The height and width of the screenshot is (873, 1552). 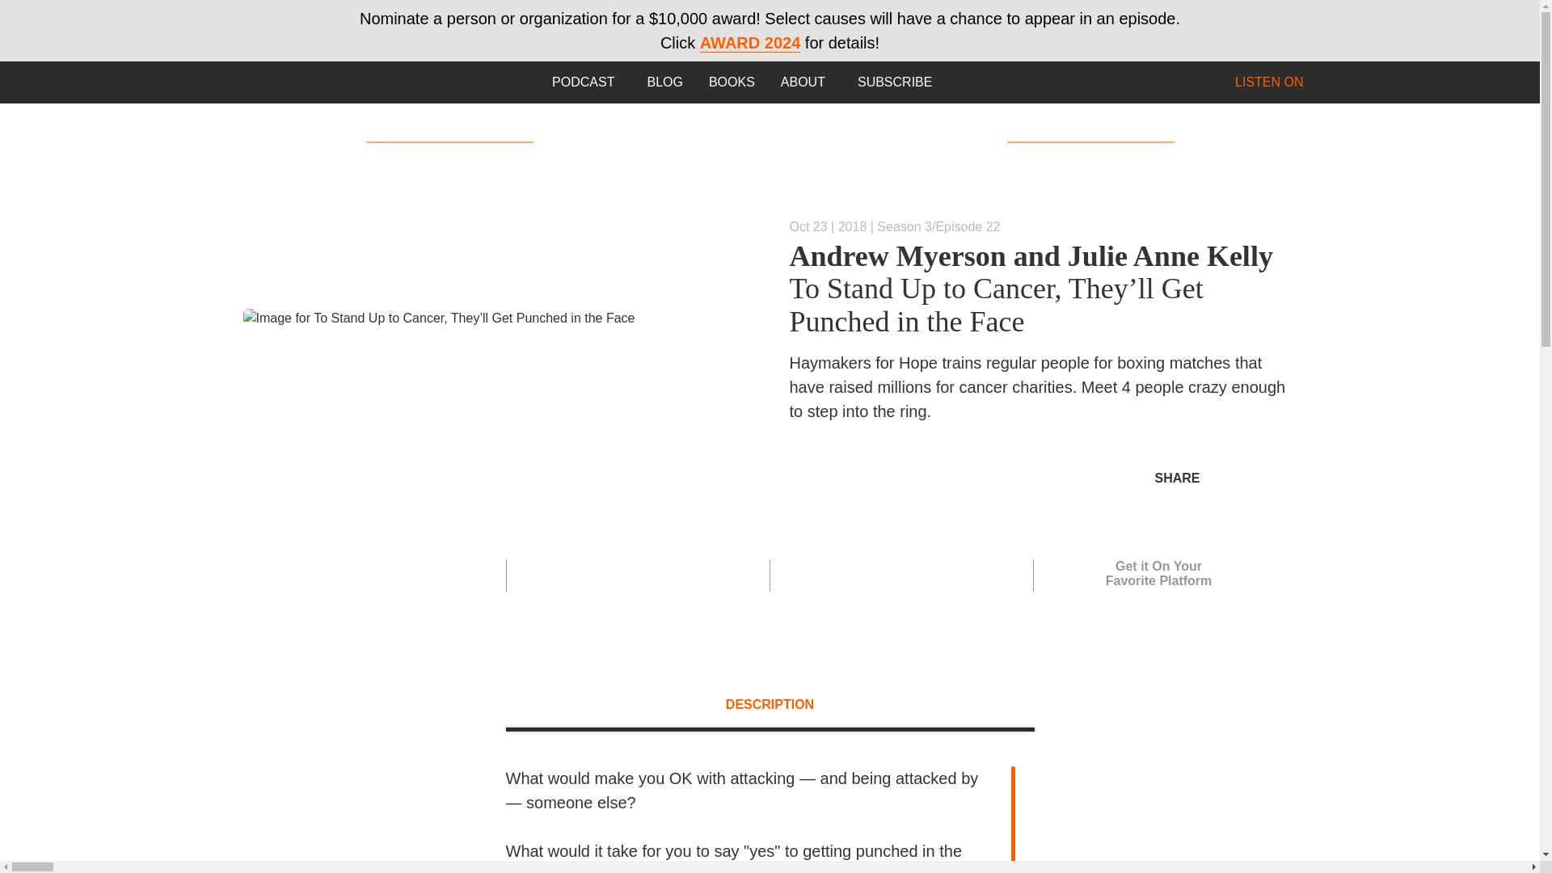 What do you see at coordinates (1276, 82) in the screenshot?
I see `LISTEN ON` at bounding box center [1276, 82].